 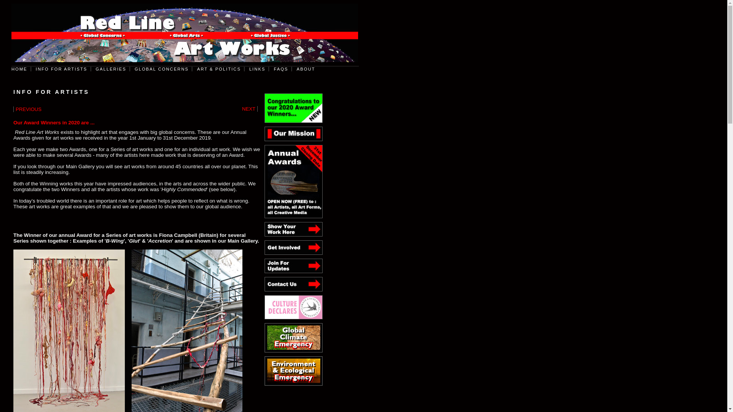 What do you see at coordinates (305, 69) in the screenshot?
I see `ABOUT` at bounding box center [305, 69].